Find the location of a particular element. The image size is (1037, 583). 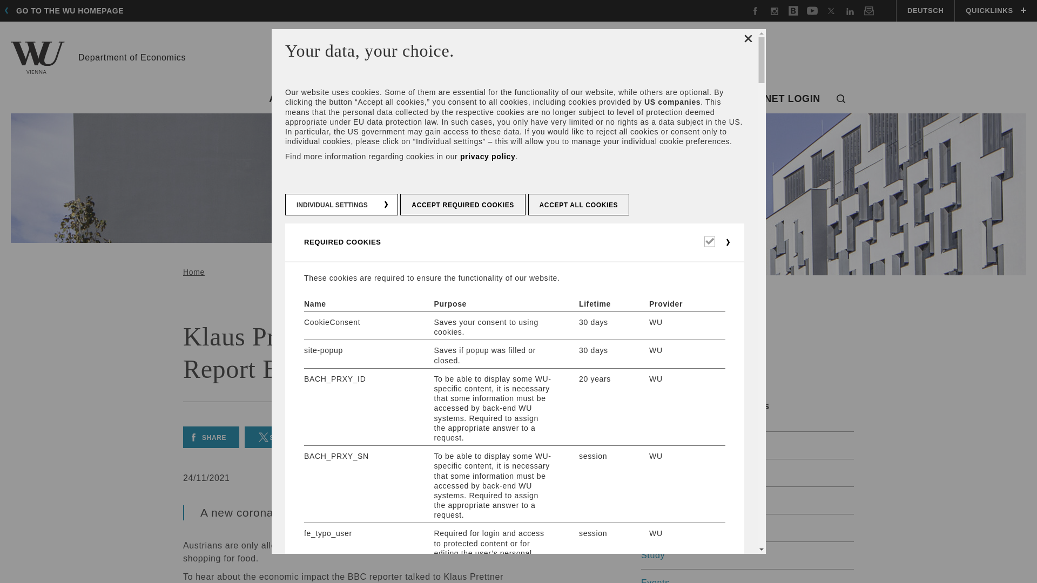

YouTube is located at coordinates (812, 9).